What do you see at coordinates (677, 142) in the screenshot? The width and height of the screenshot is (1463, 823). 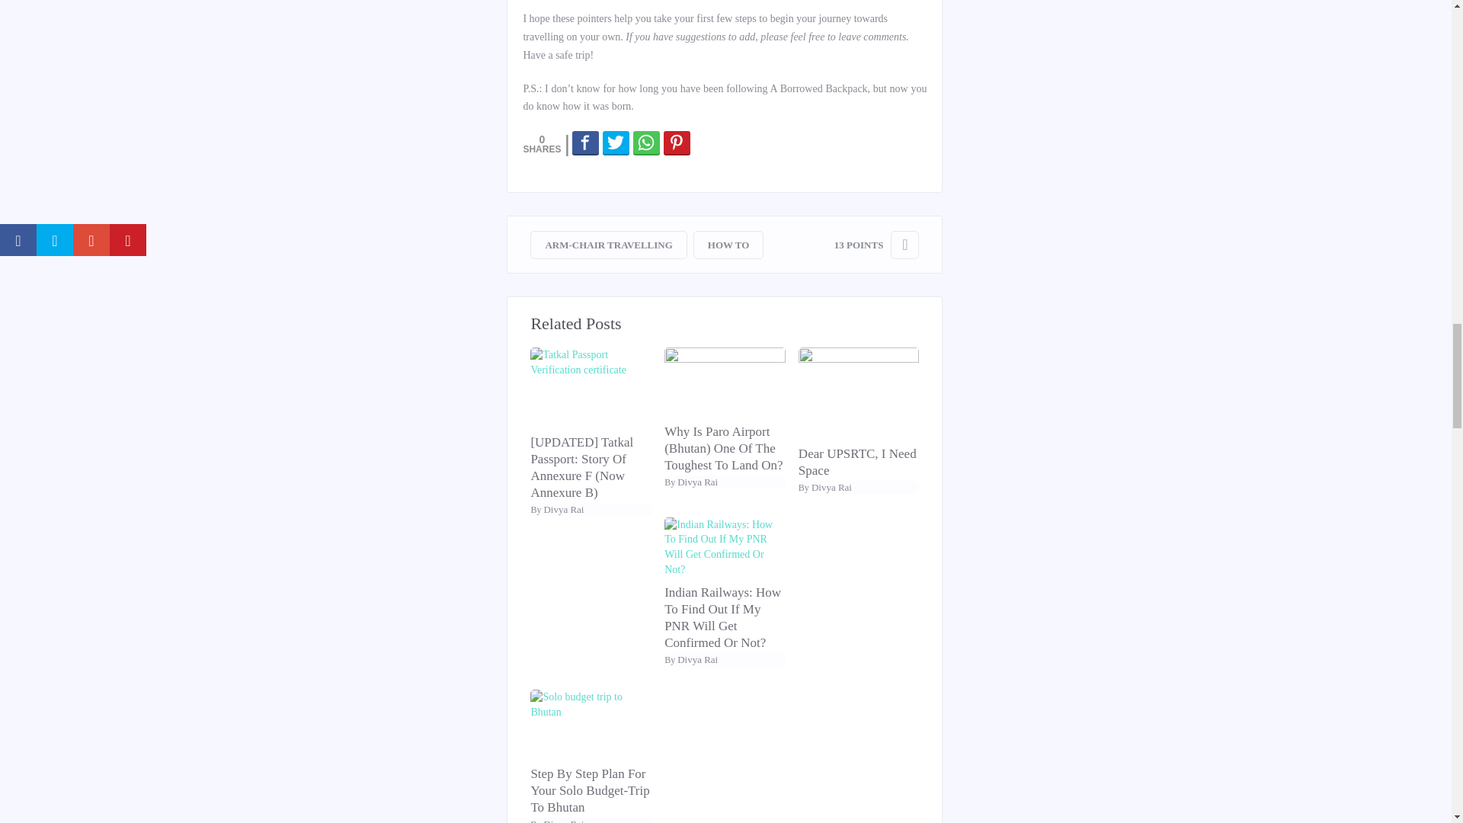 I see `Share on Pinterest` at bounding box center [677, 142].